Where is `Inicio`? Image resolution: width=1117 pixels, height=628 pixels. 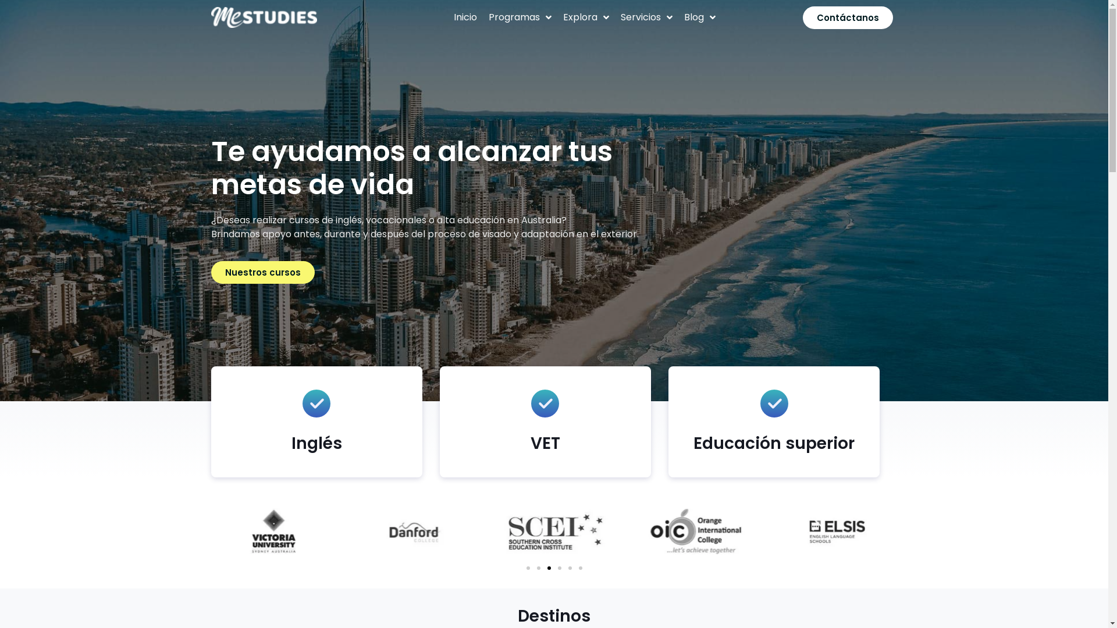 Inicio is located at coordinates (465, 17).